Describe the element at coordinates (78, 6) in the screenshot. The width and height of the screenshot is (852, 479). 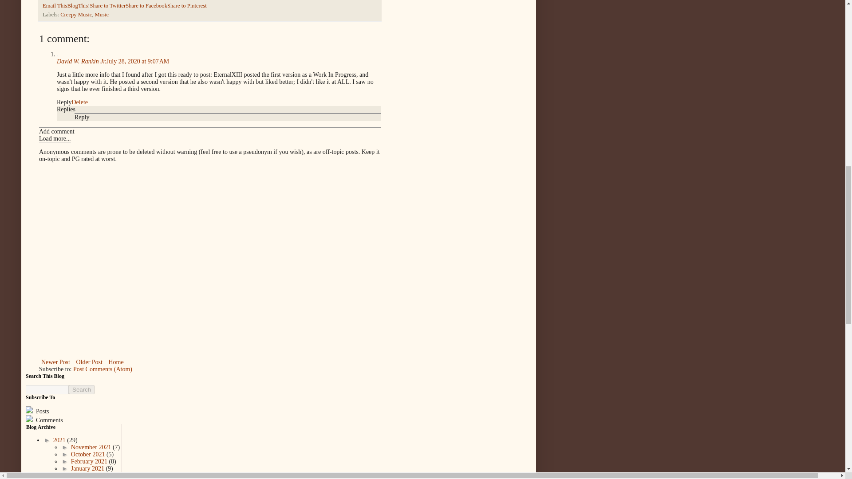
I see `BlogThis!` at that location.